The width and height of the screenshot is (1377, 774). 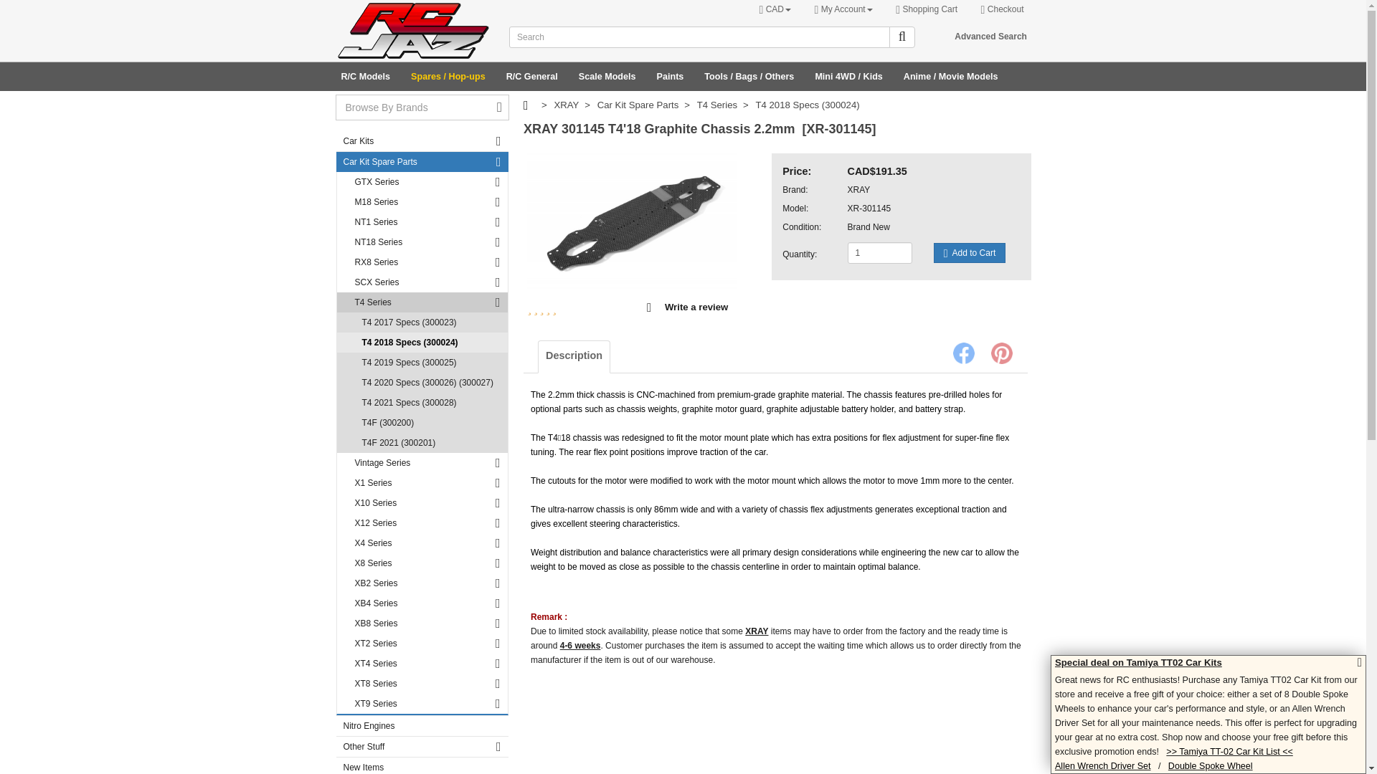 What do you see at coordinates (422, 181) in the screenshot?
I see `GTX Series` at bounding box center [422, 181].